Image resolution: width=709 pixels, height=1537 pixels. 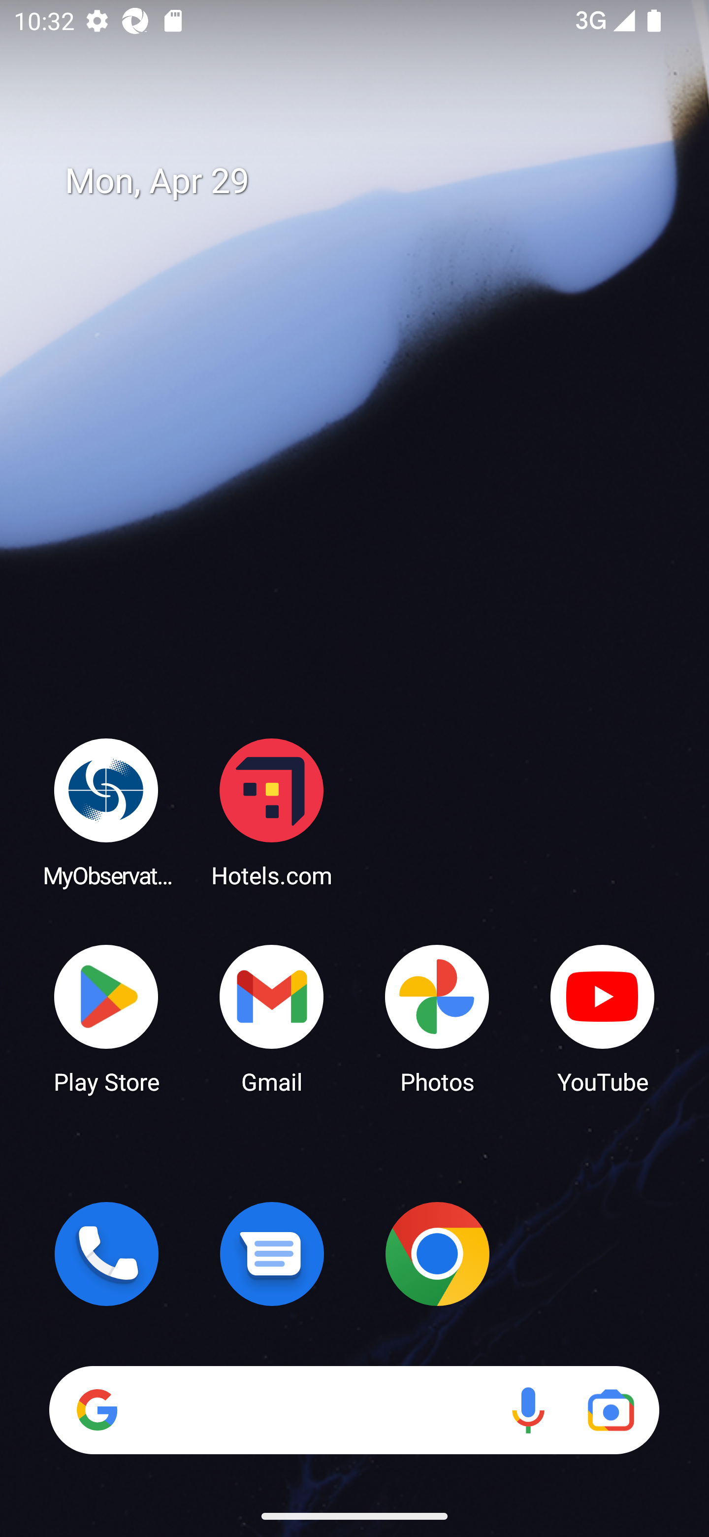 I want to click on Phone, so click(x=106, y=1254).